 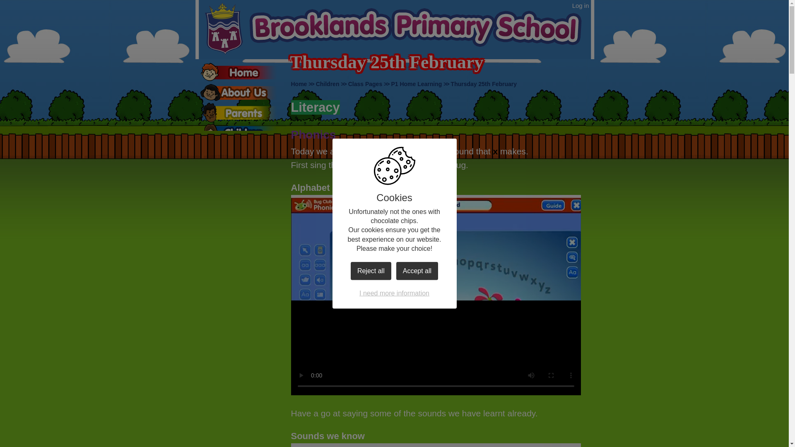 What do you see at coordinates (365, 84) in the screenshot?
I see `Class Pages` at bounding box center [365, 84].